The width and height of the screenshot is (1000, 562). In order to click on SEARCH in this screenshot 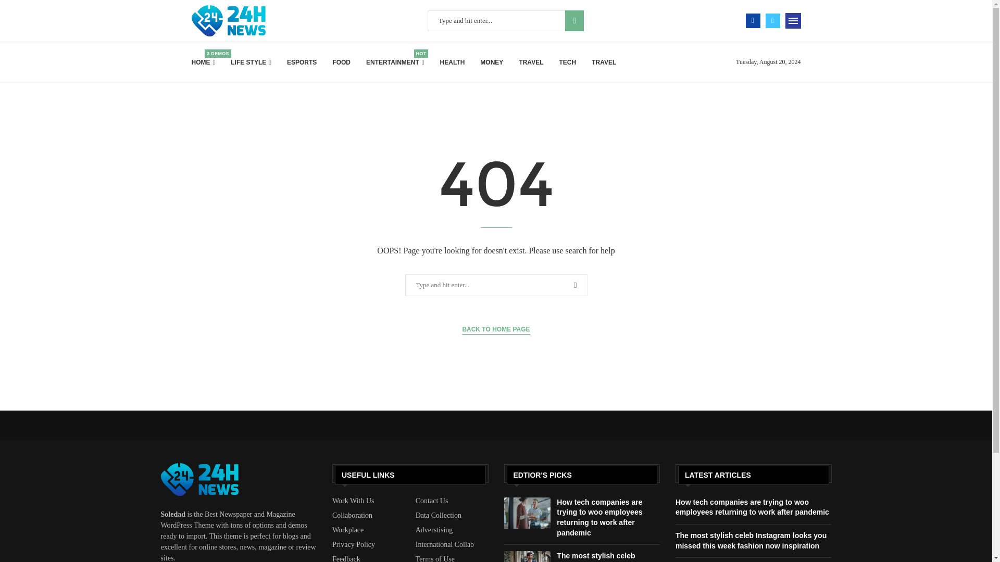, I will do `click(395, 62)`.